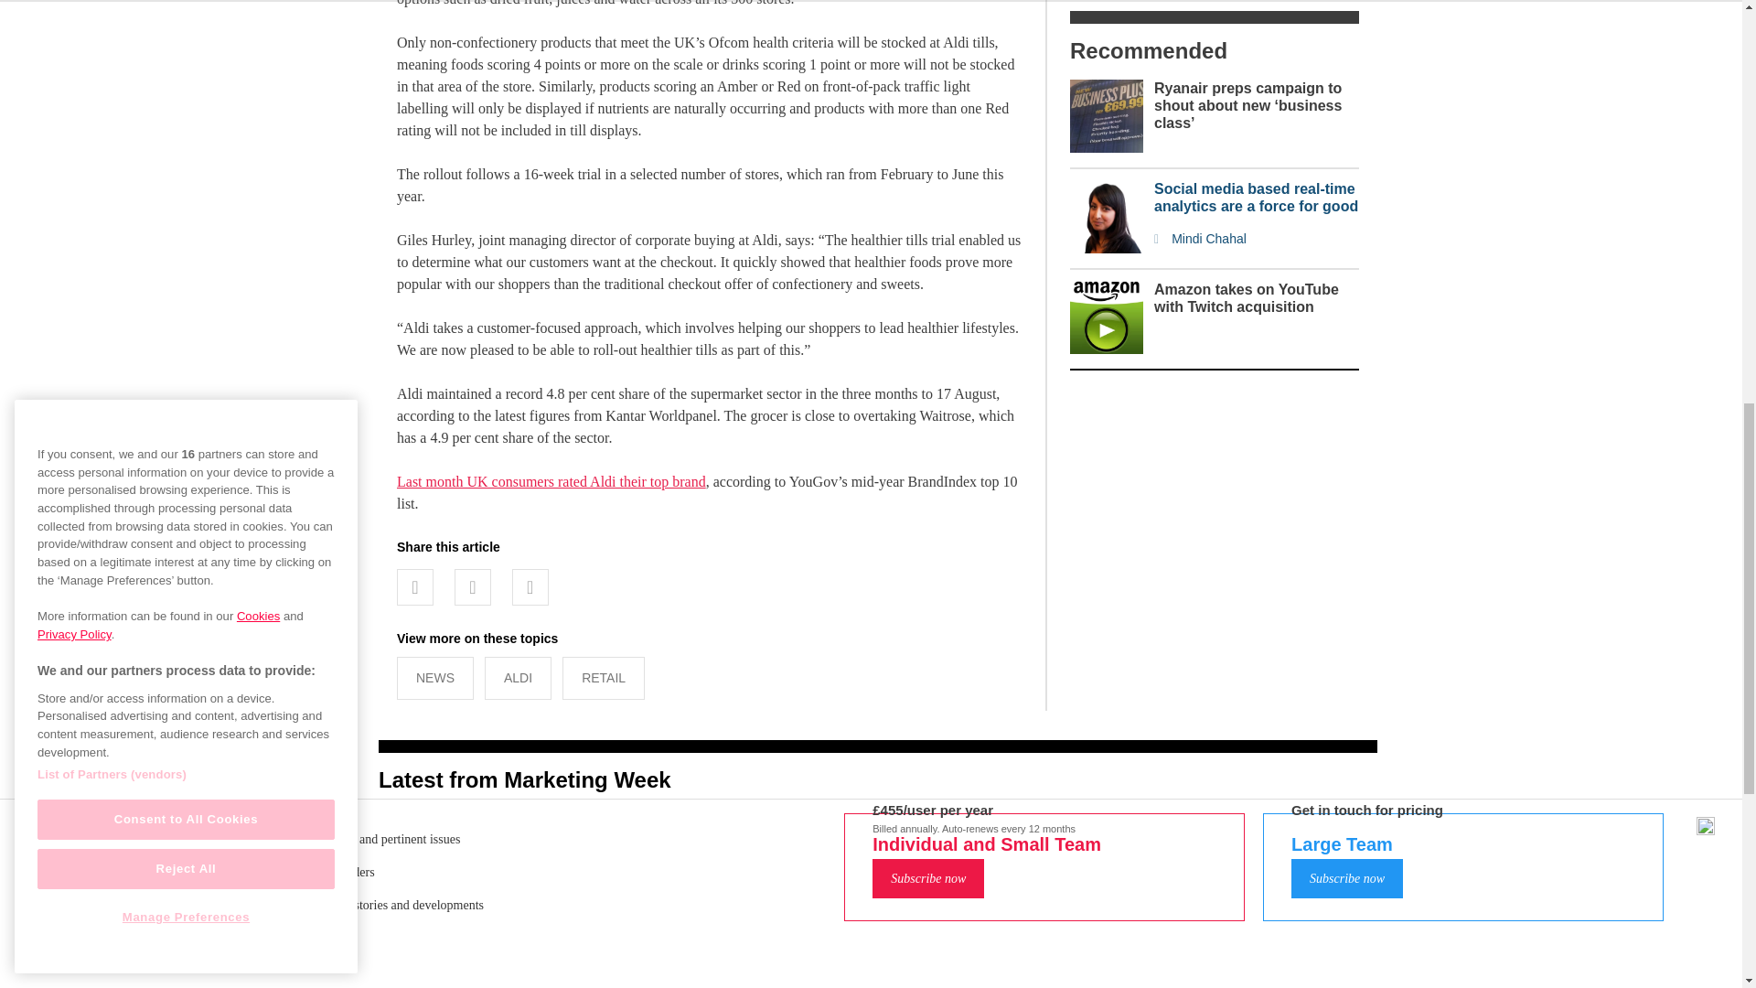 The height and width of the screenshot is (988, 1756). I want to click on Last month UK consumers rated Aldi their top brand, so click(551, 481).